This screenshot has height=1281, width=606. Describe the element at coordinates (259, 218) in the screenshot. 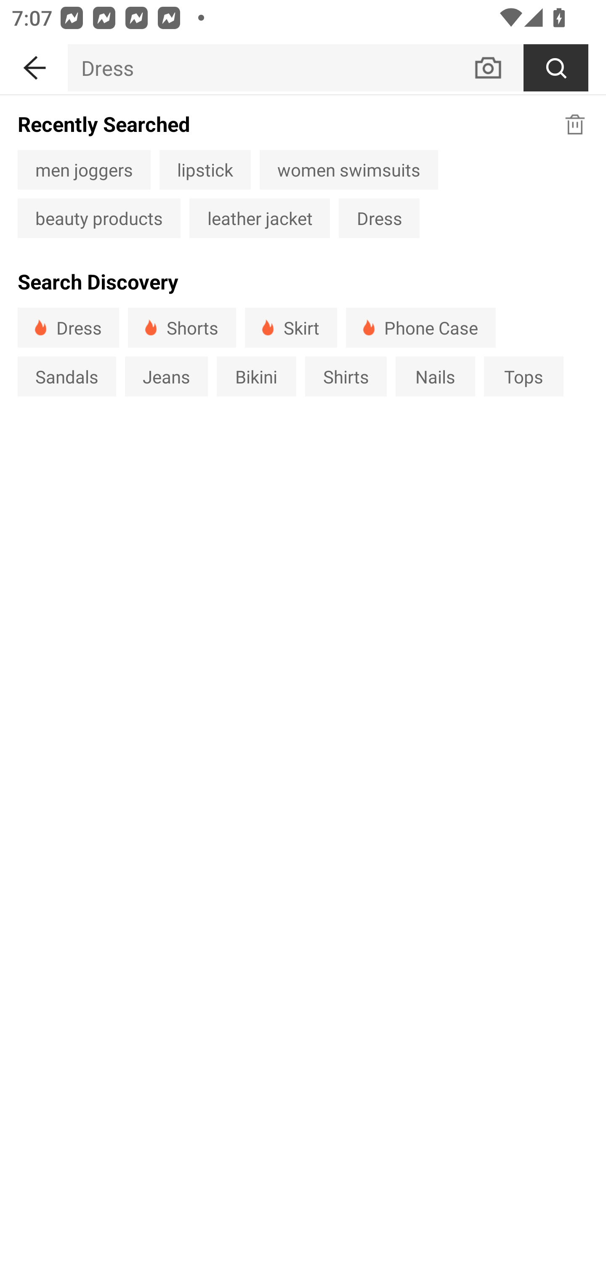

I see `leather jacket` at that location.